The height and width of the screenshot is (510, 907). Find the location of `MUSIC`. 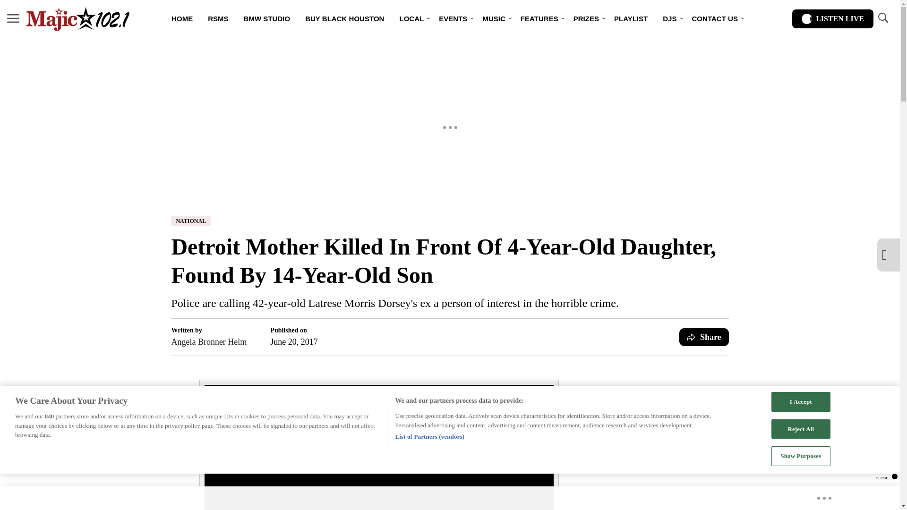

MUSIC is located at coordinates (493, 19).